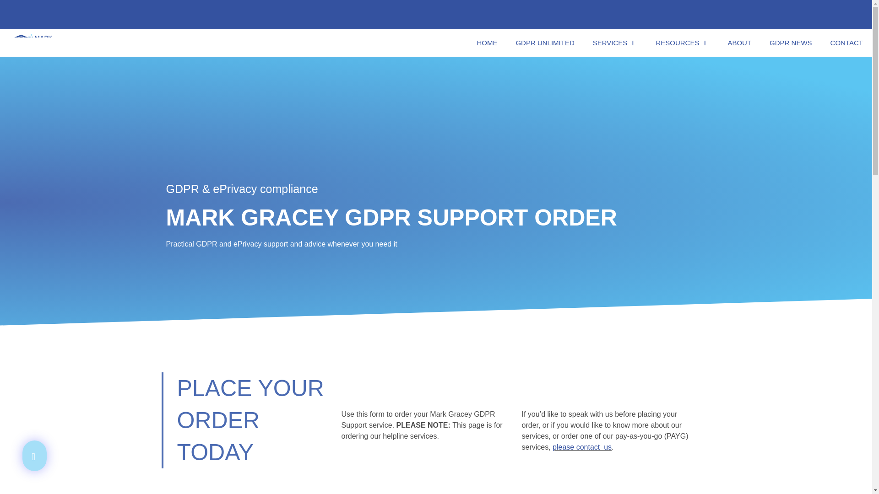 The image size is (879, 494). I want to click on GDPR UNLIMITED, so click(545, 43).